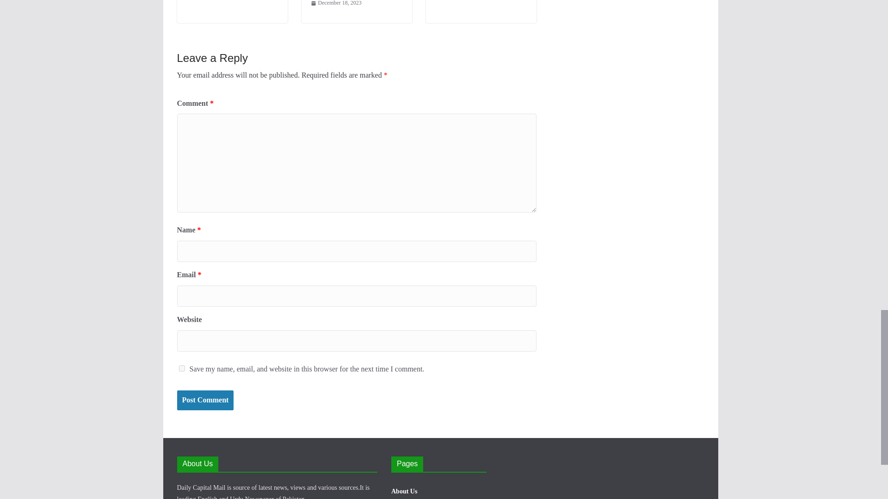 The width and height of the screenshot is (888, 499). What do you see at coordinates (205, 400) in the screenshot?
I see `Post Comment` at bounding box center [205, 400].